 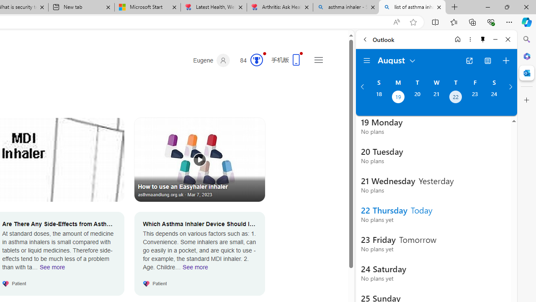 I want to click on Folder navigation, so click(x=367, y=60).